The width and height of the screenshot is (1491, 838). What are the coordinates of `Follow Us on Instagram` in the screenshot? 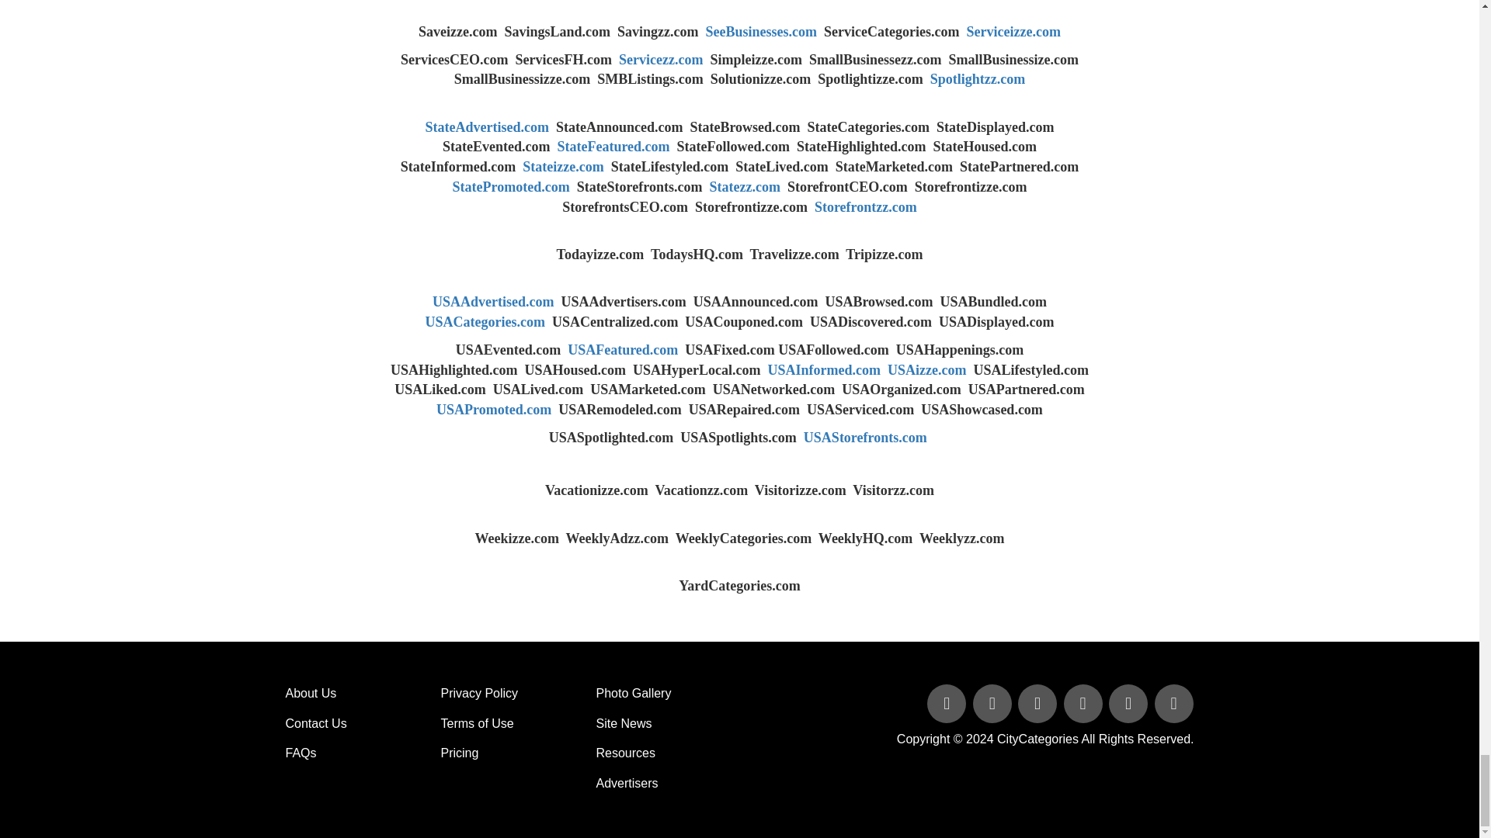 It's located at (1173, 705).